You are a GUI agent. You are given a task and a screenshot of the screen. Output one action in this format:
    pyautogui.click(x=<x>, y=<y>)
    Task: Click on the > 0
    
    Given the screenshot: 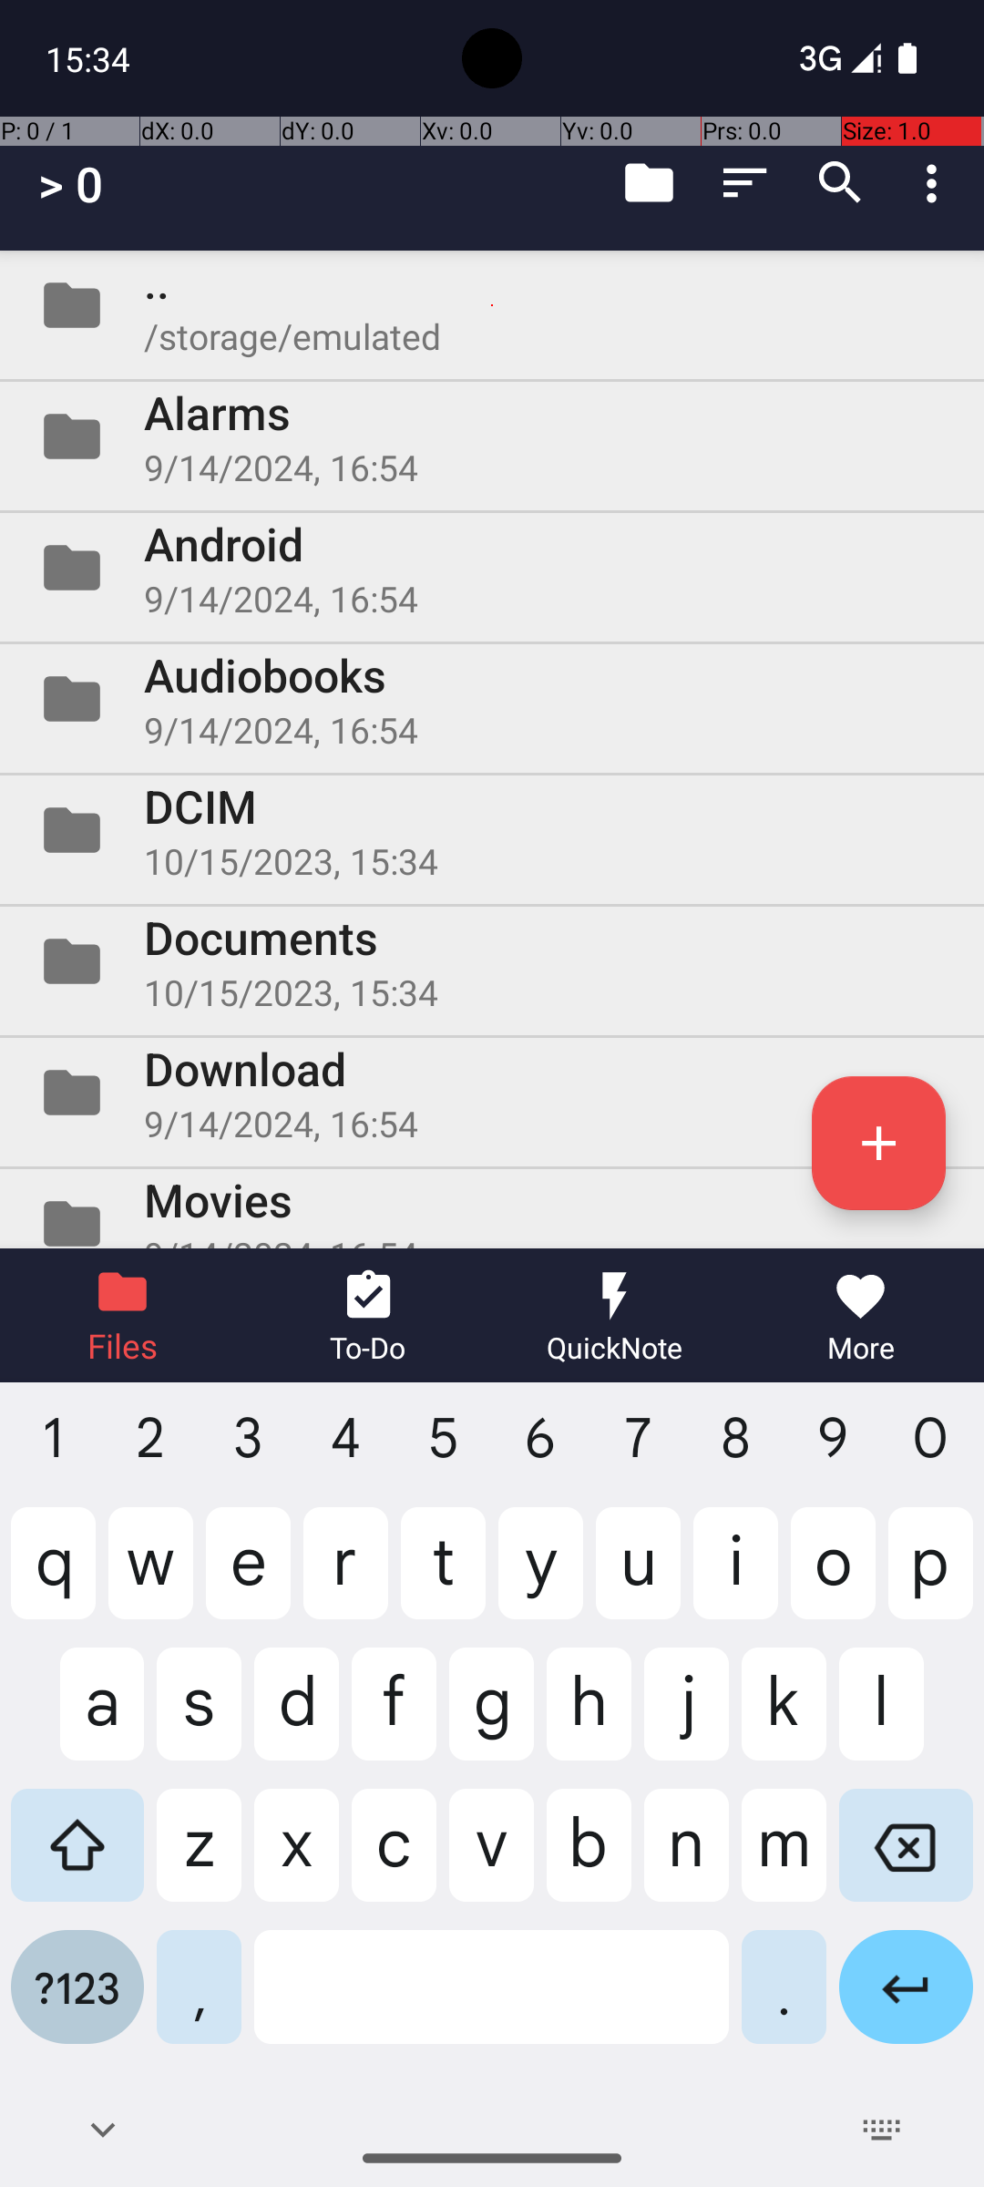 What is the action you would take?
    pyautogui.click(x=71, y=184)
    